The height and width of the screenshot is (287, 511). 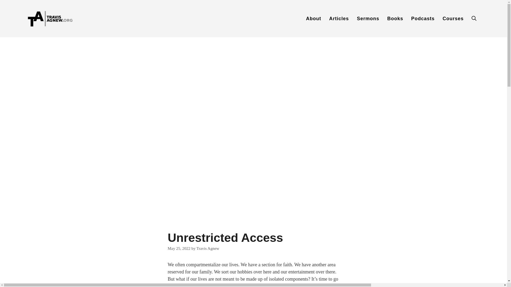 I want to click on View all posts by Travis Agnew, so click(x=208, y=248).